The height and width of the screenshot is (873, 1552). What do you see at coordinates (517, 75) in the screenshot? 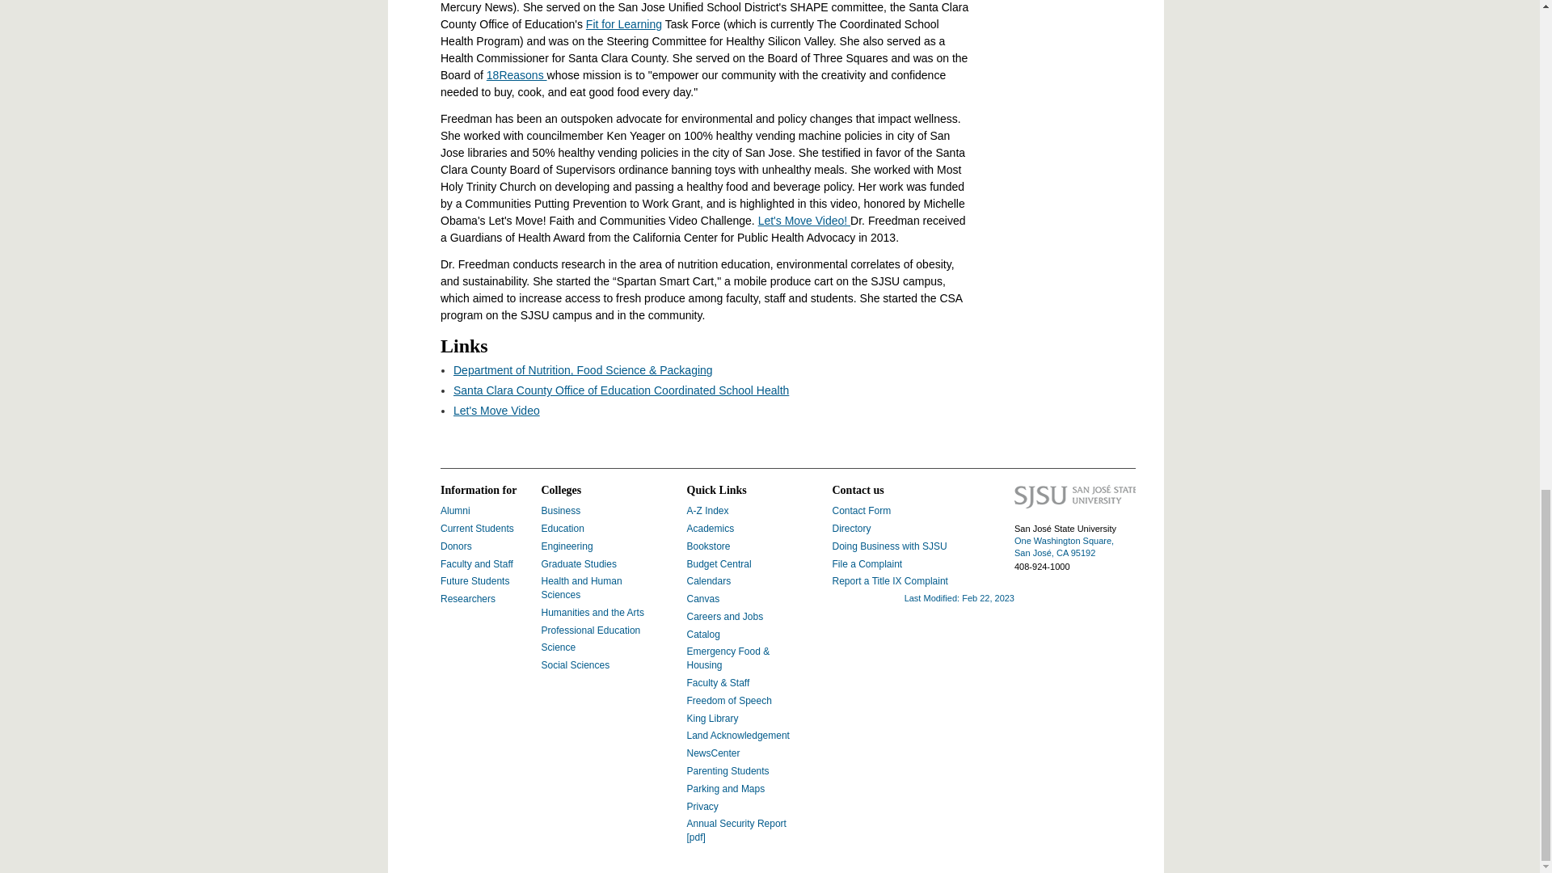
I see `18Reasons` at bounding box center [517, 75].